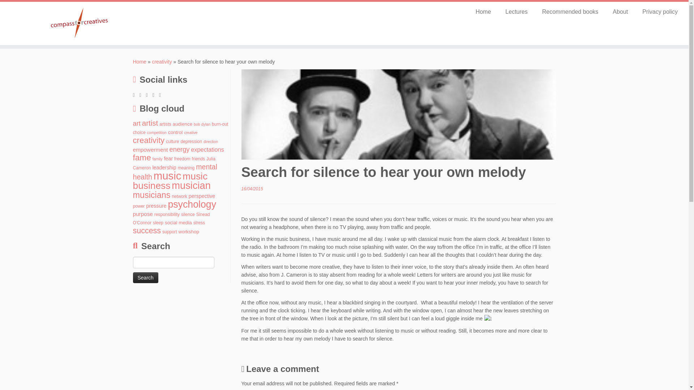 The height and width of the screenshot is (390, 694). I want to click on leadership, so click(164, 167).